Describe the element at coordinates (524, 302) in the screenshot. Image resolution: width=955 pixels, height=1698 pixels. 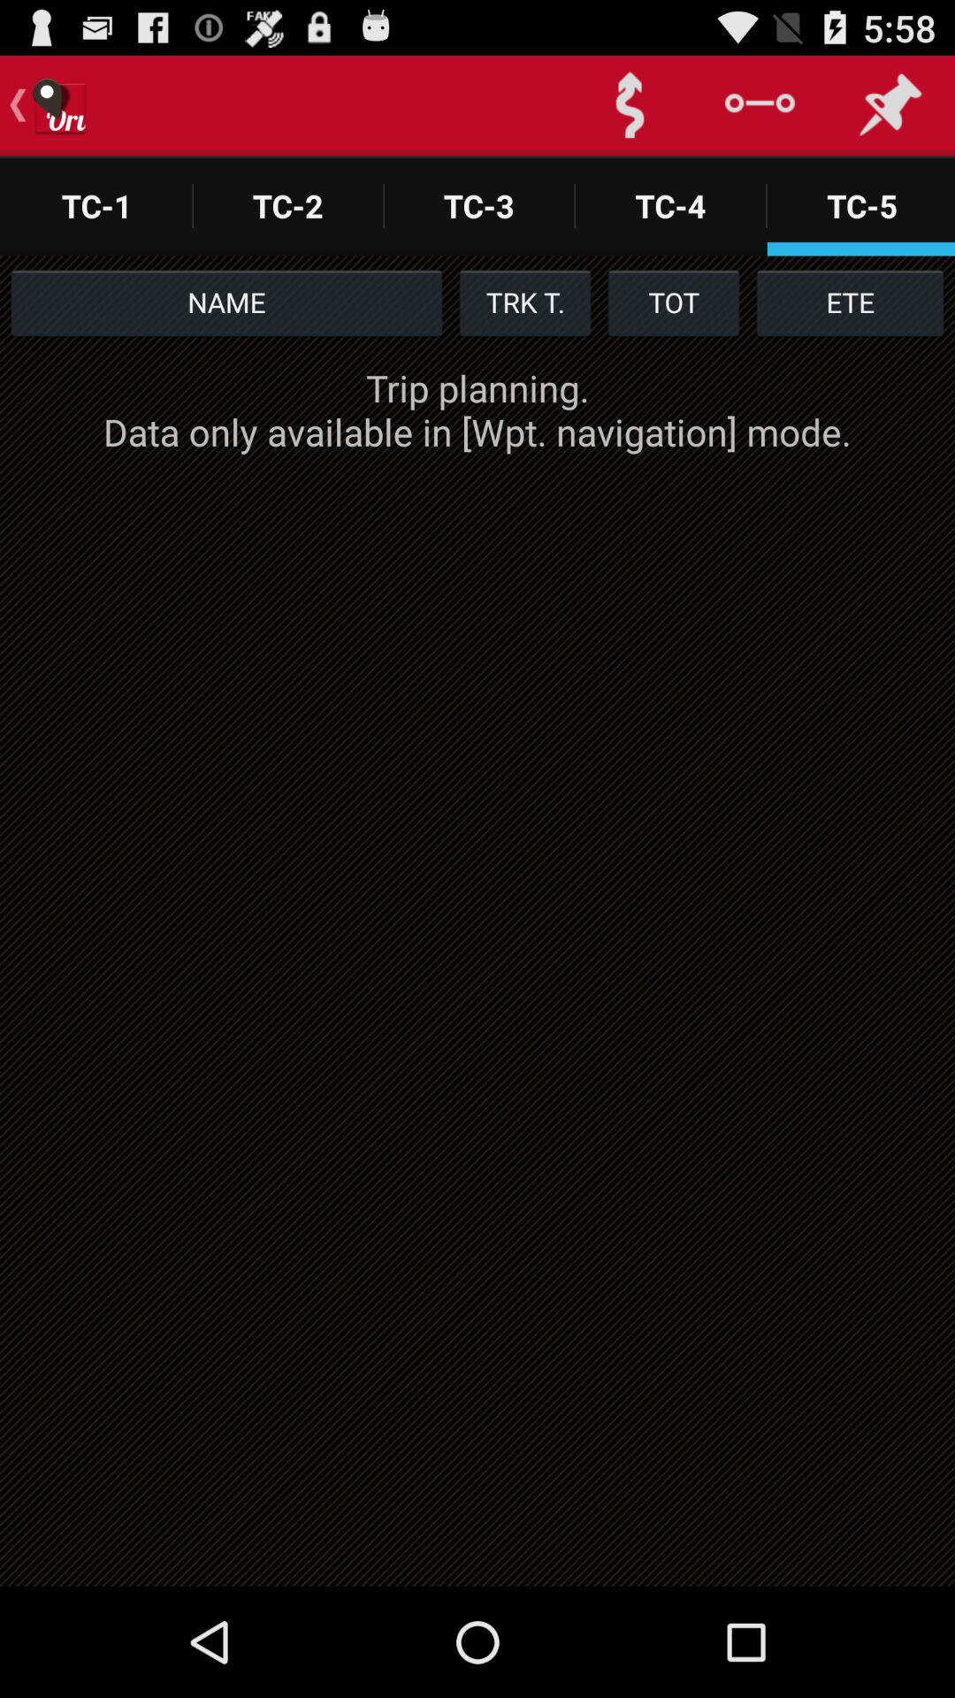
I see `choose item next to name` at that location.